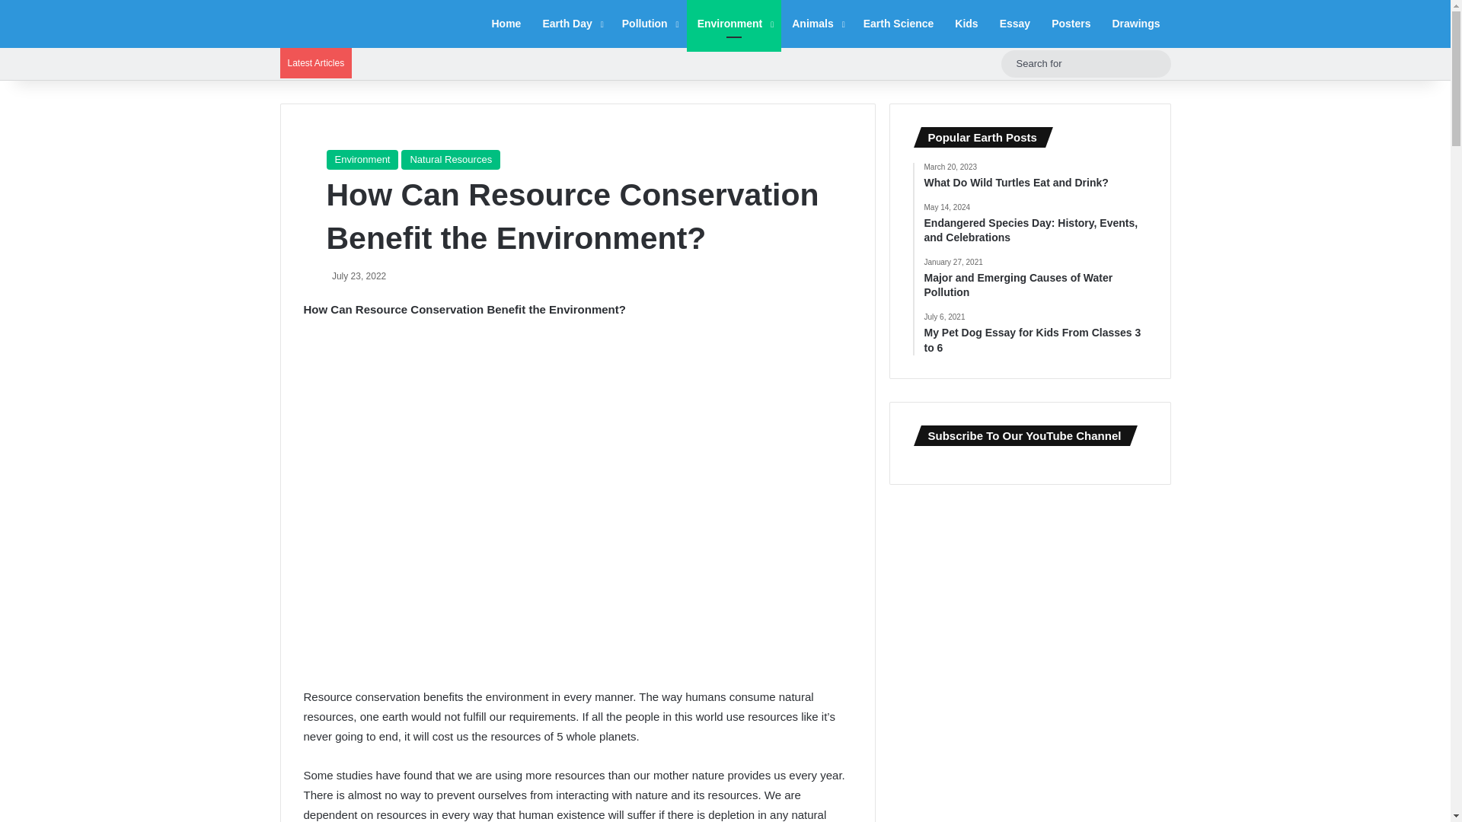  I want to click on Home, so click(506, 24).